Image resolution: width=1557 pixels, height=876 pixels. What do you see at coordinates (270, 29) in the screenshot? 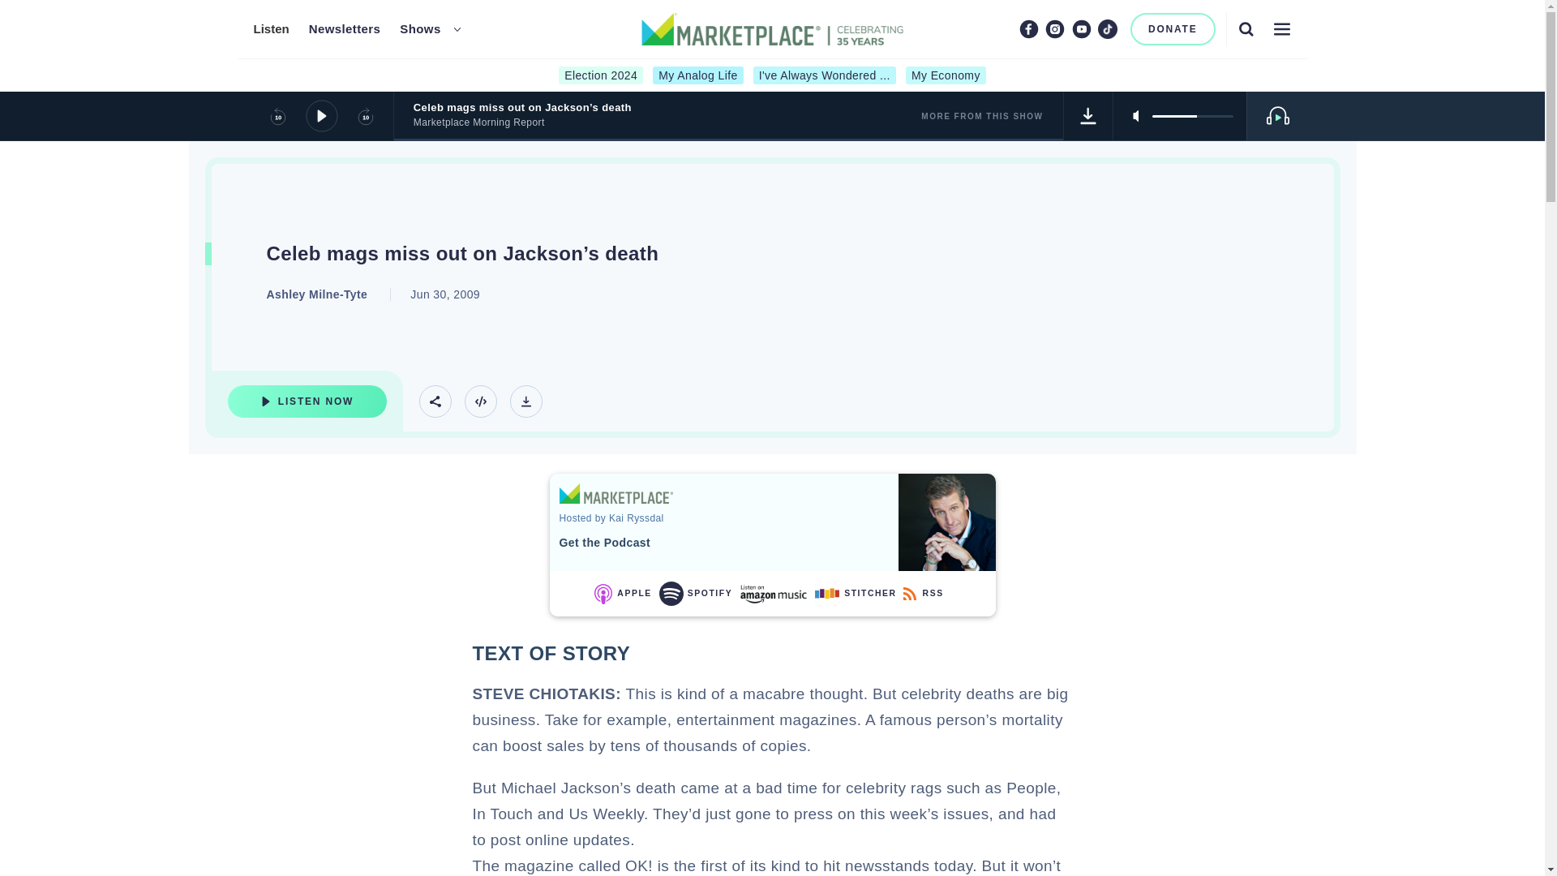
I see `Listen` at bounding box center [270, 29].